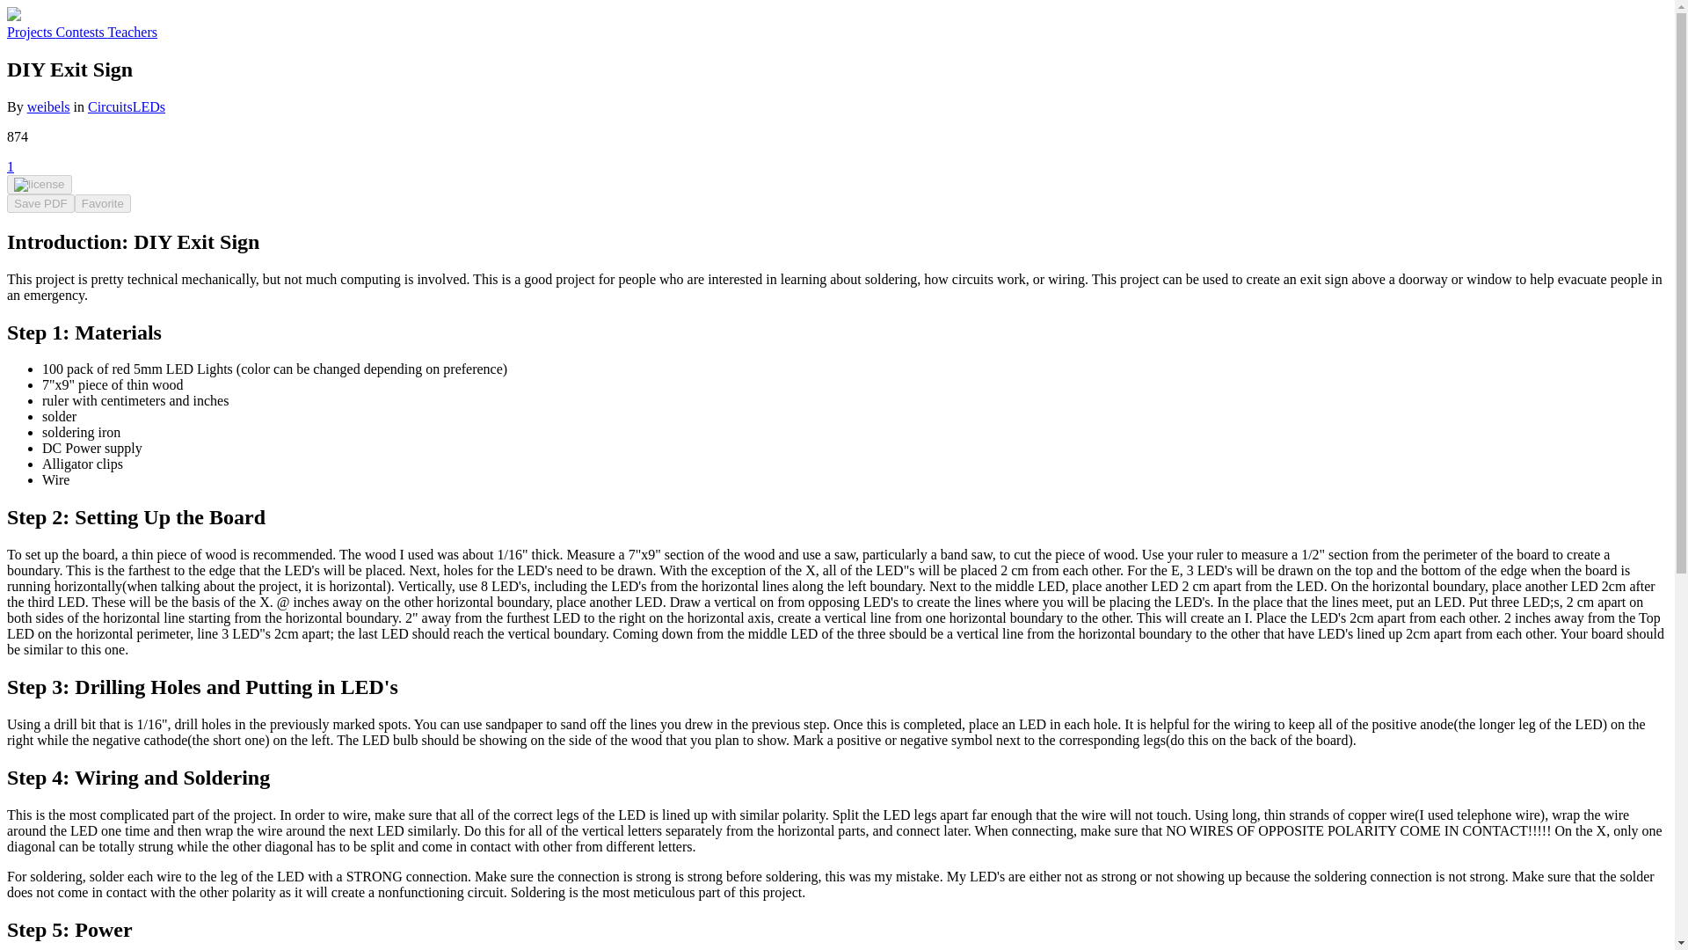 This screenshot has width=1688, height=950. I want to click on Projects, so click(31, 32).